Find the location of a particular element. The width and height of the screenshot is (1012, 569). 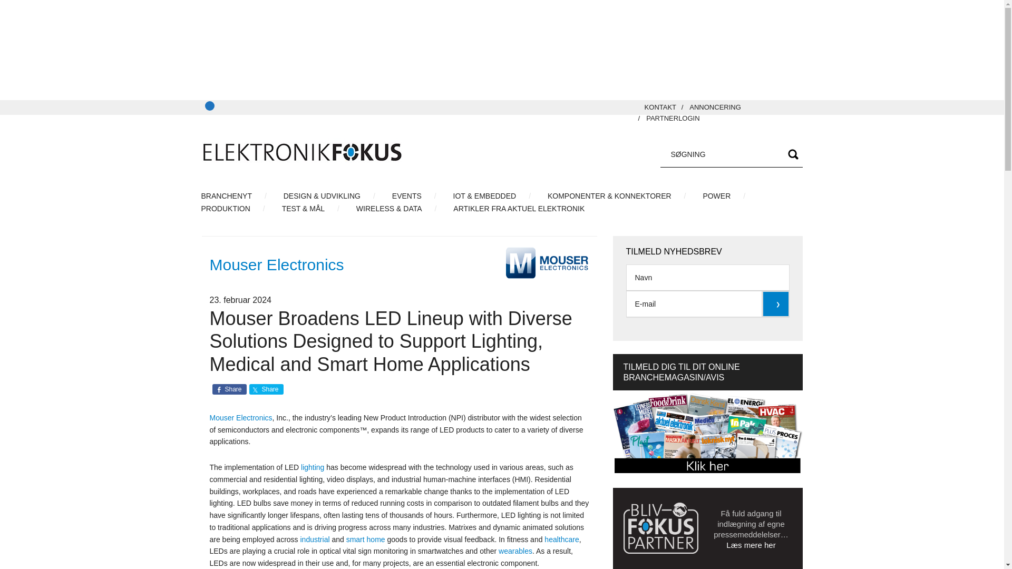

ElektronikFOKUS is located at coordinates (301, 153).